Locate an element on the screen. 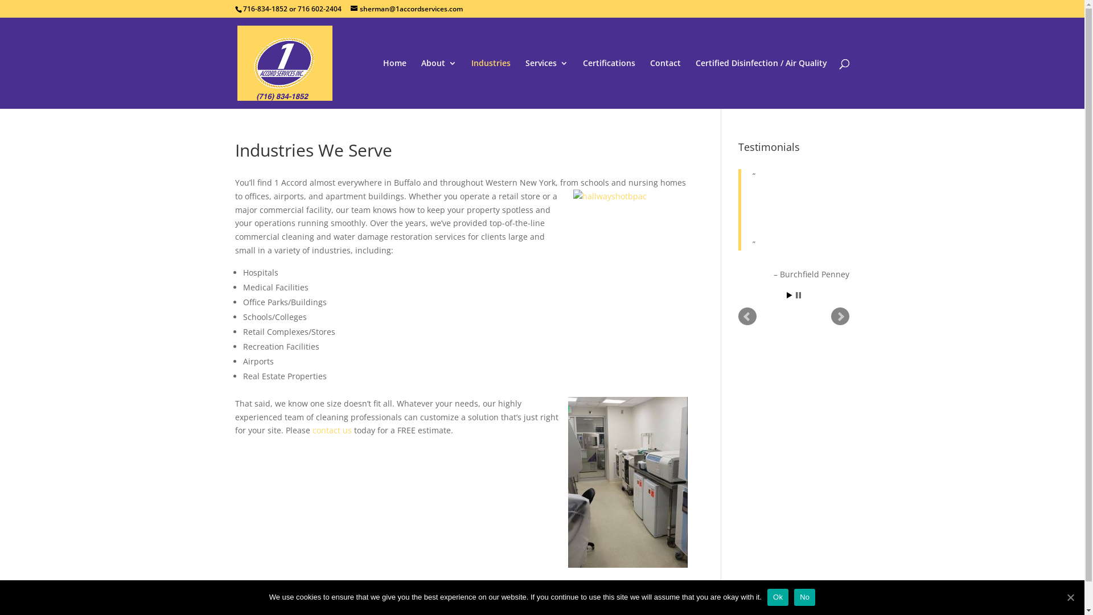 The height and width of the screenshot is (615, 1093). Contact is located at coordinates (642, 596).